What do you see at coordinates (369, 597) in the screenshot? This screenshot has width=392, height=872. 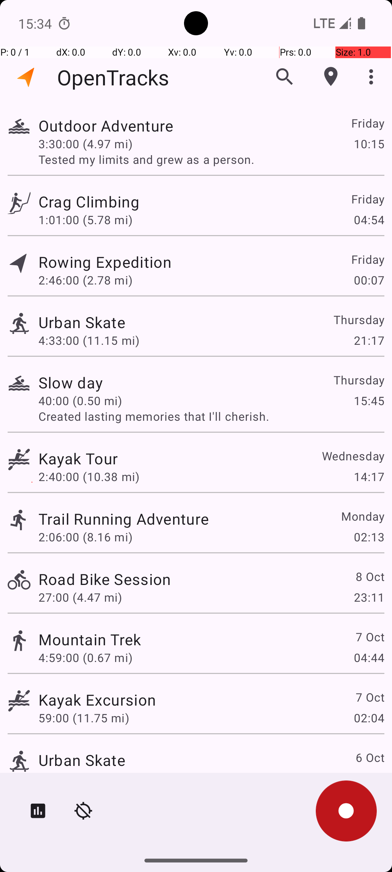 I see `23:11` at bounding box center [369, 597].